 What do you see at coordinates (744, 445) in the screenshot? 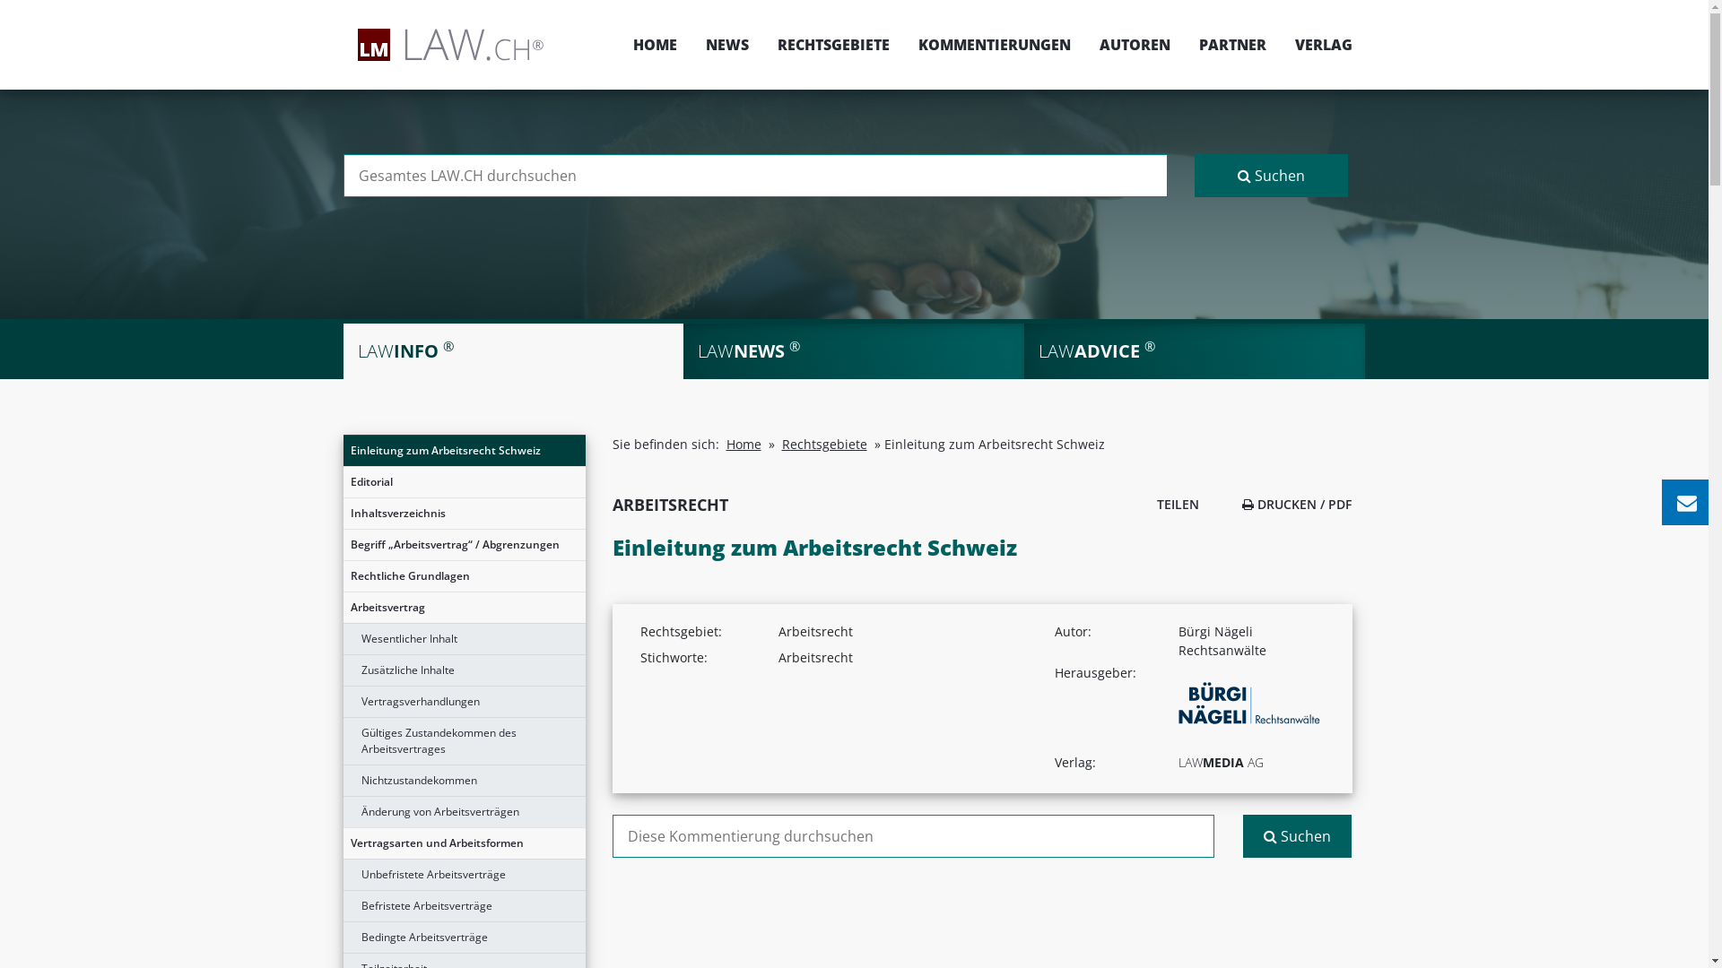
I see `Home` at bounding box center [744, 445].